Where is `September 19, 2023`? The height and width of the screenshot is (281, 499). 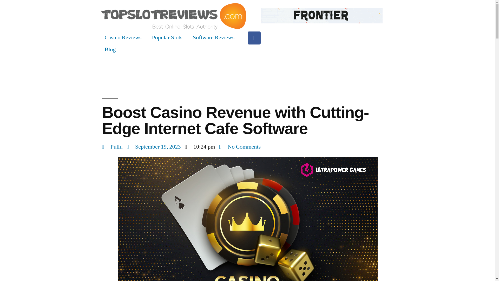 September 19, 2023 is located at coordinates (154, 147).